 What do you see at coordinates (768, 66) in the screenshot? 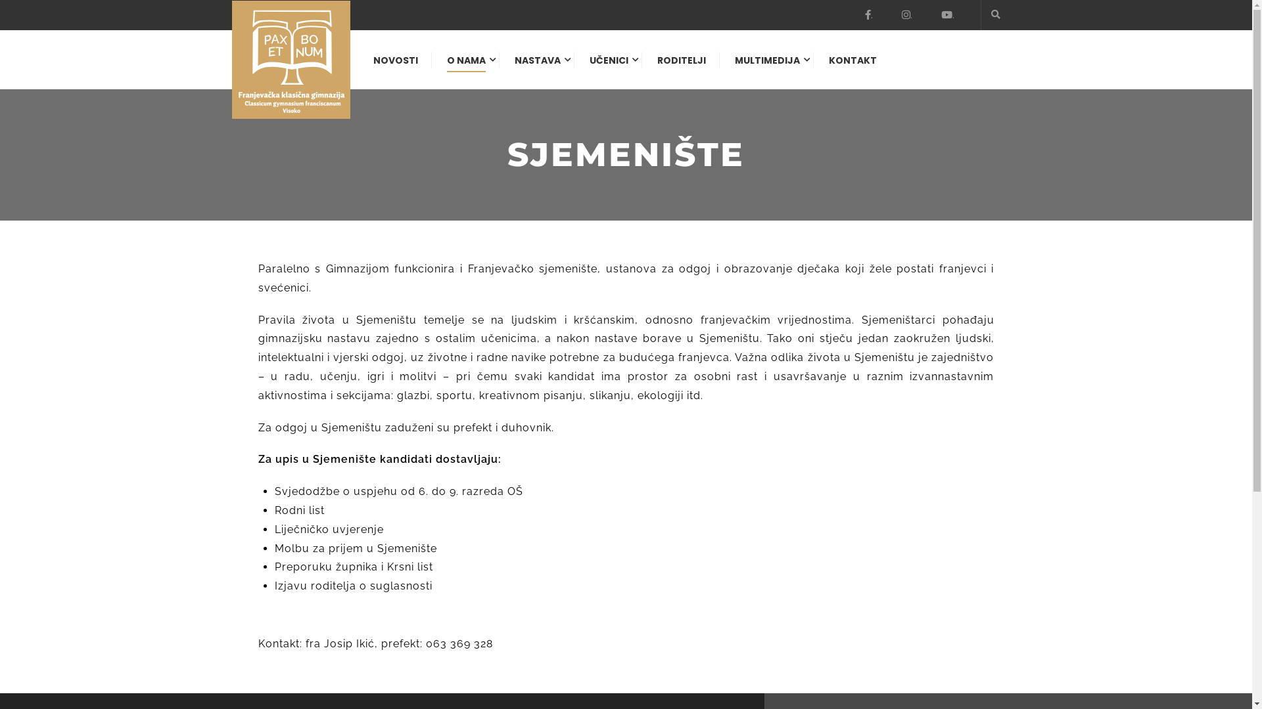
I see `MULTIMEDIJA` at bounding box center [768, 66].